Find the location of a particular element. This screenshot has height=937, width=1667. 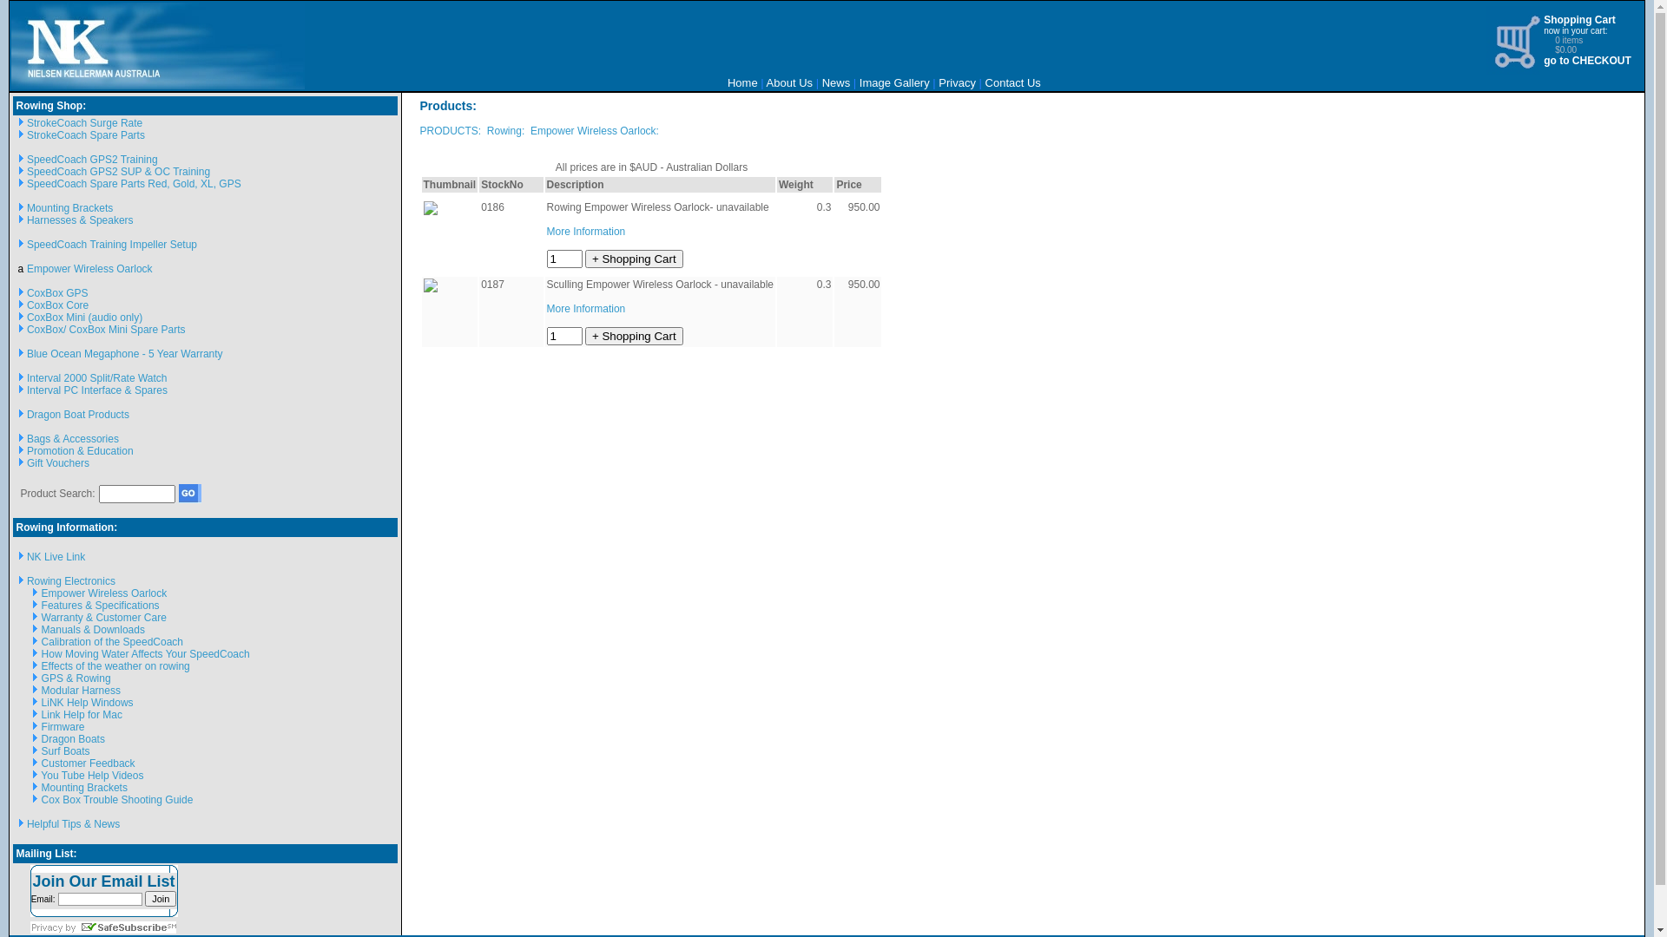

+ Shopping Cart is located at coordinates (634, 259).